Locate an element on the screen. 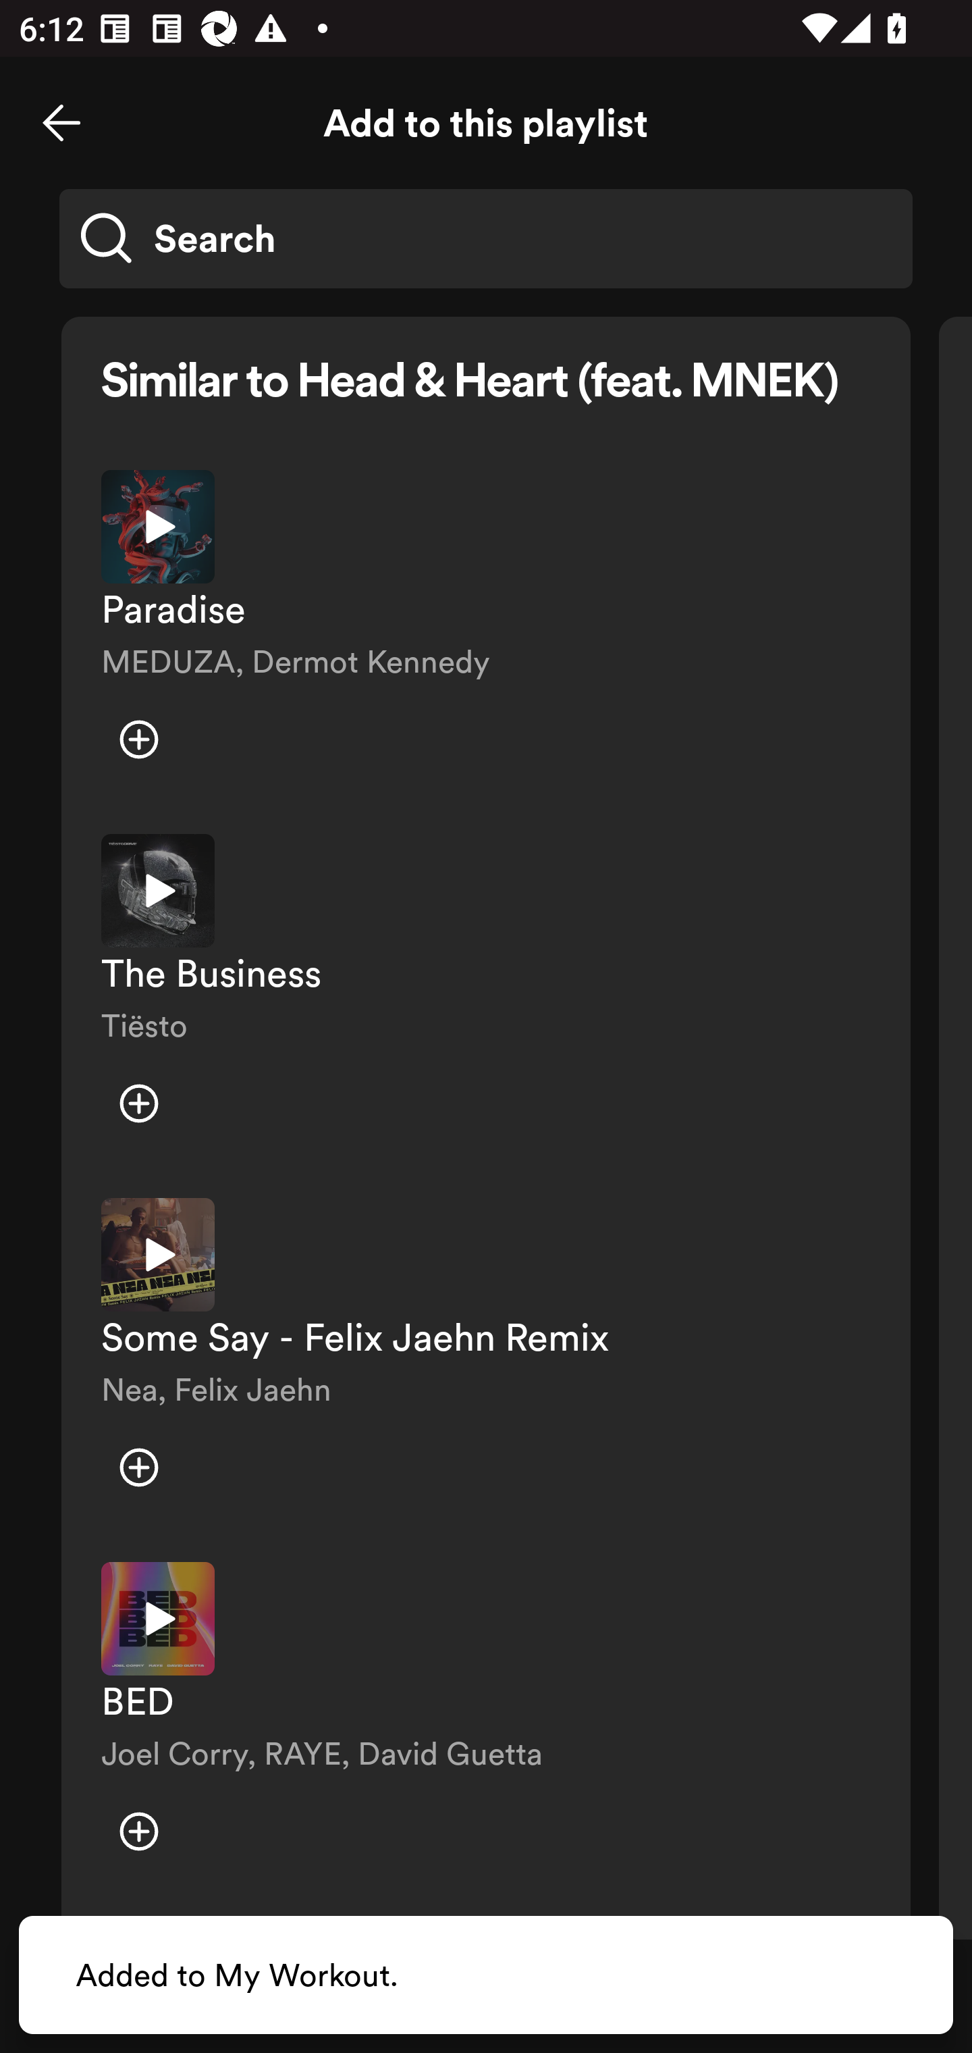 The width and height of the screenshot is (972, 2053). Play preview is located at coordinates (158, 1618).